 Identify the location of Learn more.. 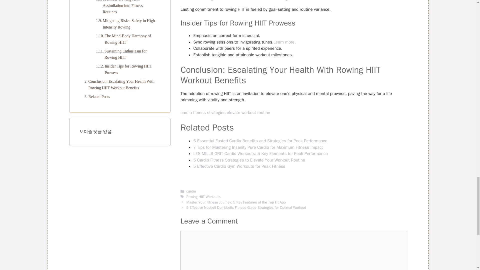
(284, 42).